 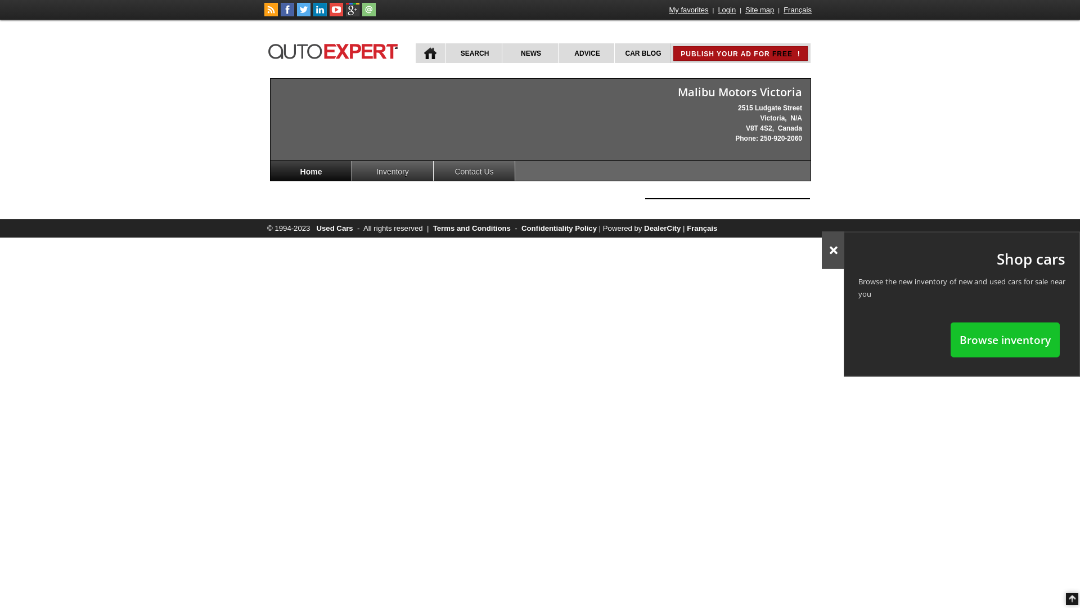 I want to click on autoExpert.ca, so click(x=335, y=50).